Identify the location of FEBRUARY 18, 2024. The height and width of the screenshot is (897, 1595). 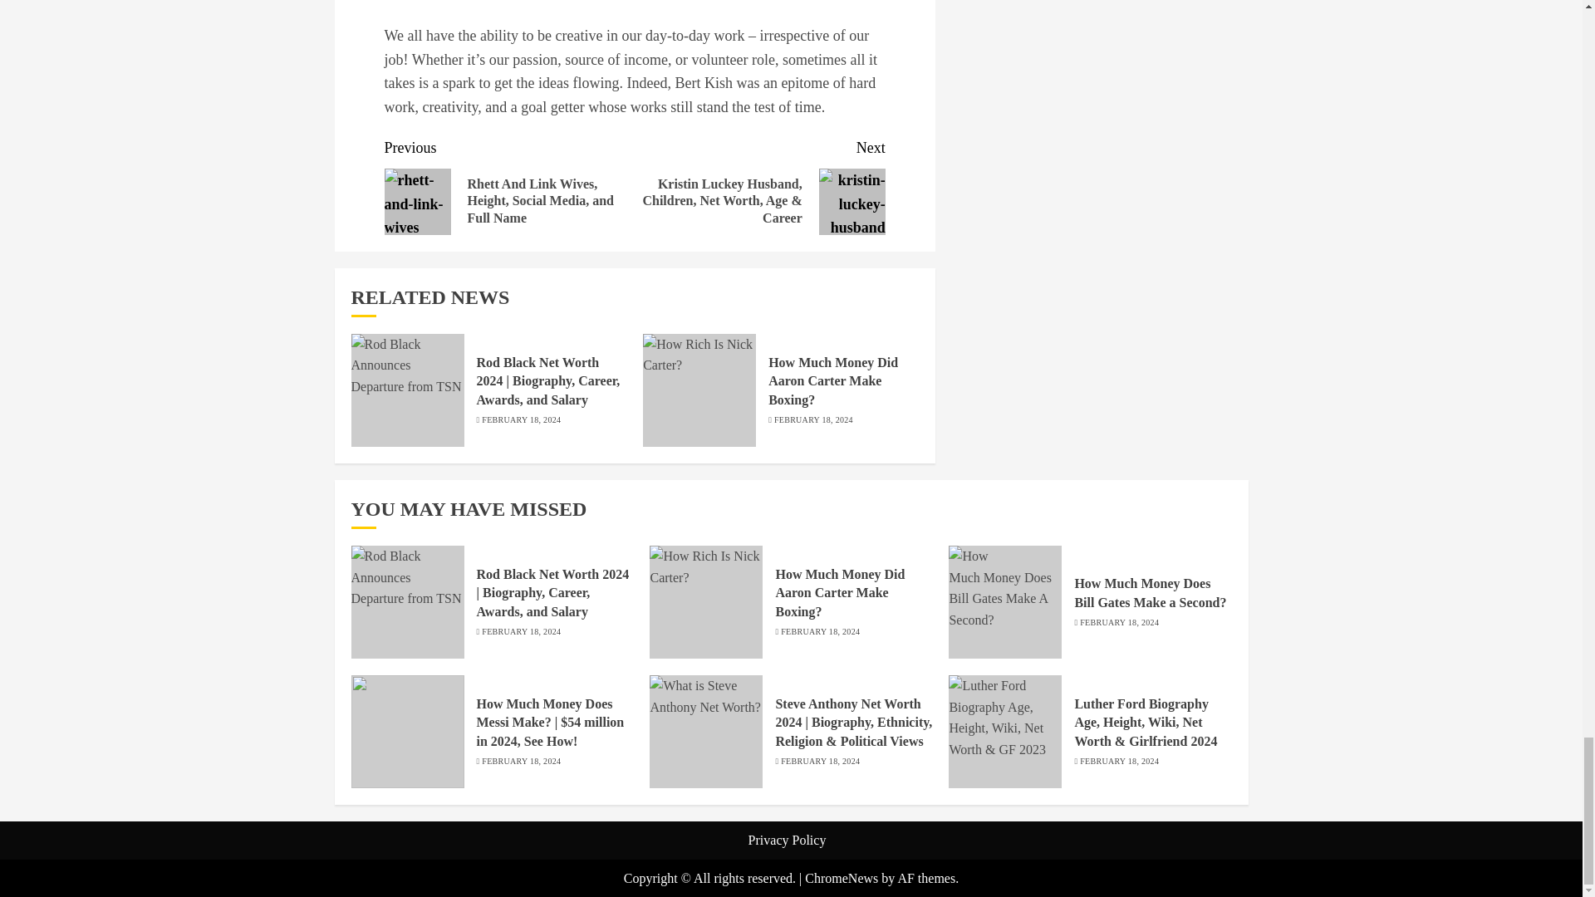
(813, 420).